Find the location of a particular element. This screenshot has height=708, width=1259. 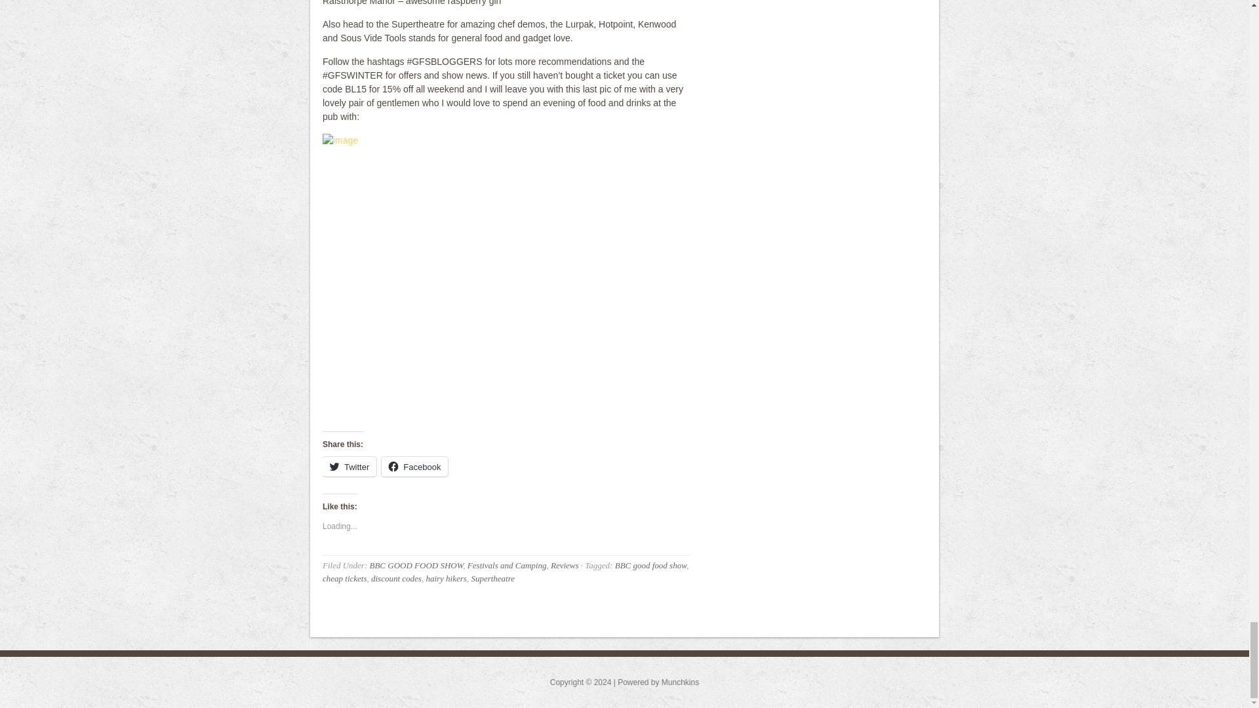

discount codes is located at coordinates (396, 578).